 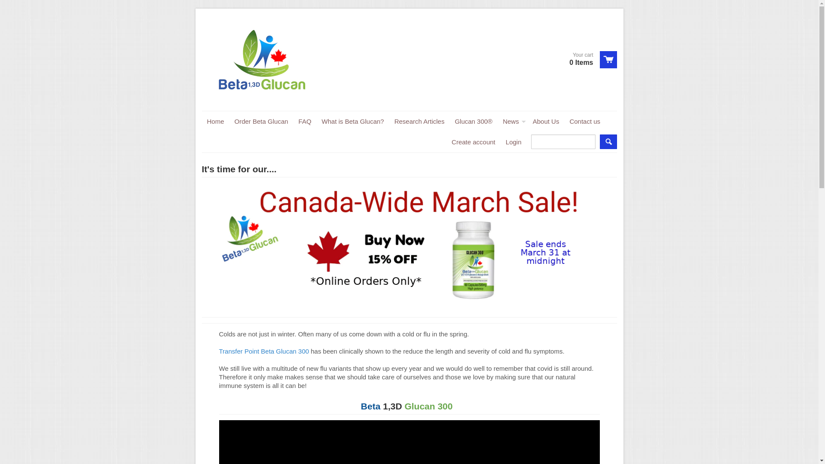 I want to click on Home, so click(x=216, y=122).